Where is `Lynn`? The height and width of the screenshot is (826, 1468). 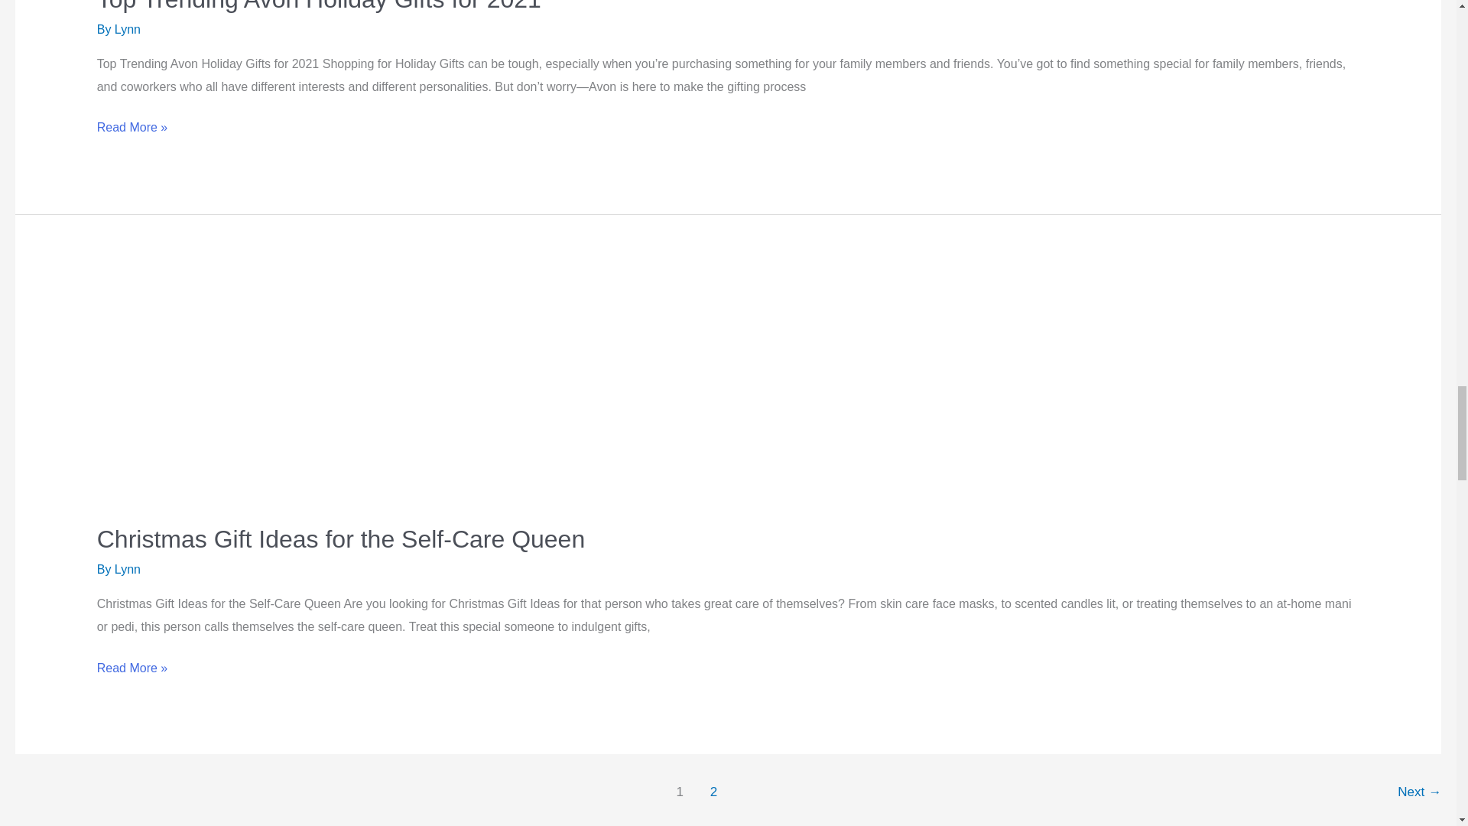 Lynn is located at coordinates (127, 29).